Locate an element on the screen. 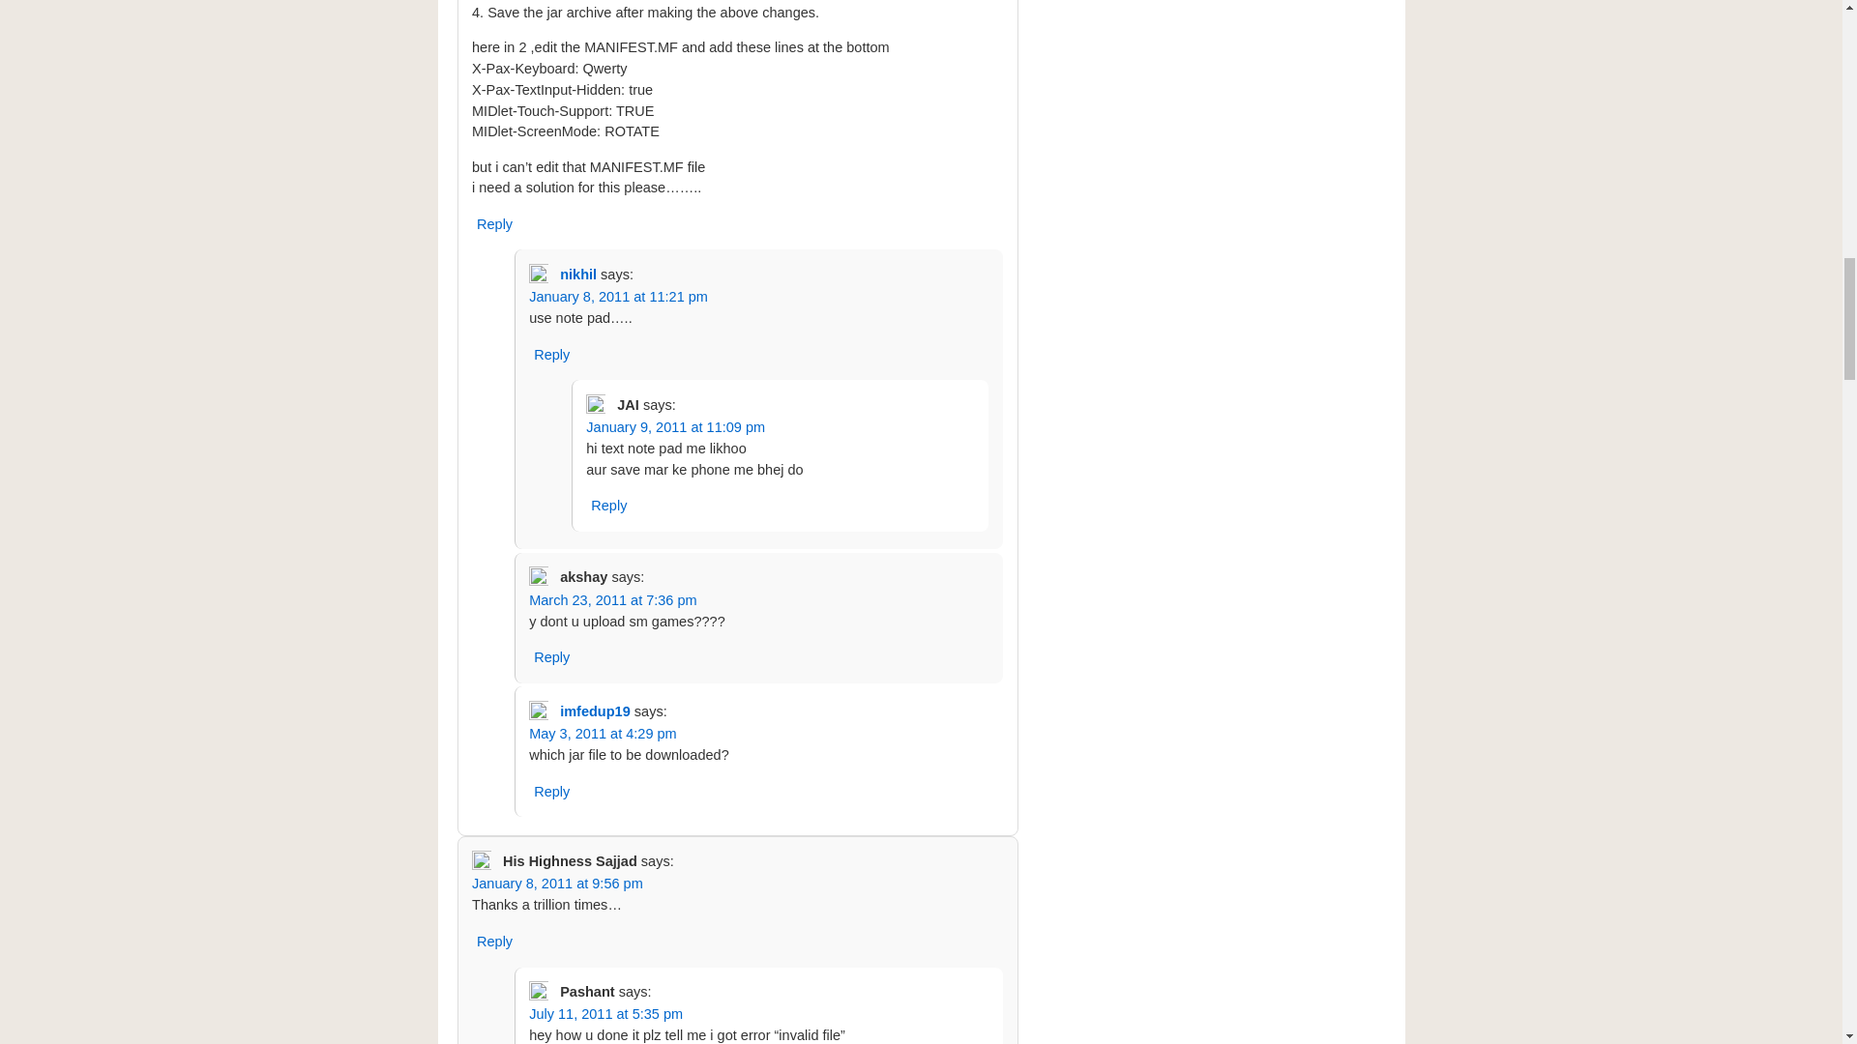 The width and height of the screenshot is (1857, 1044). nikhil is located at coordinates (578, 275).